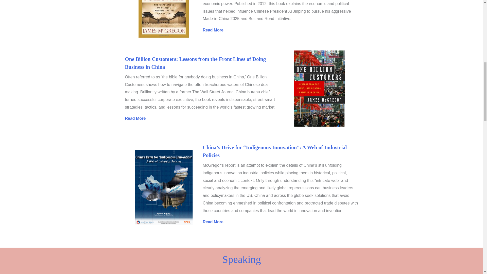  Describe the element at coordinates (213, 30) in the screenshot. I see `Read More` at that location.